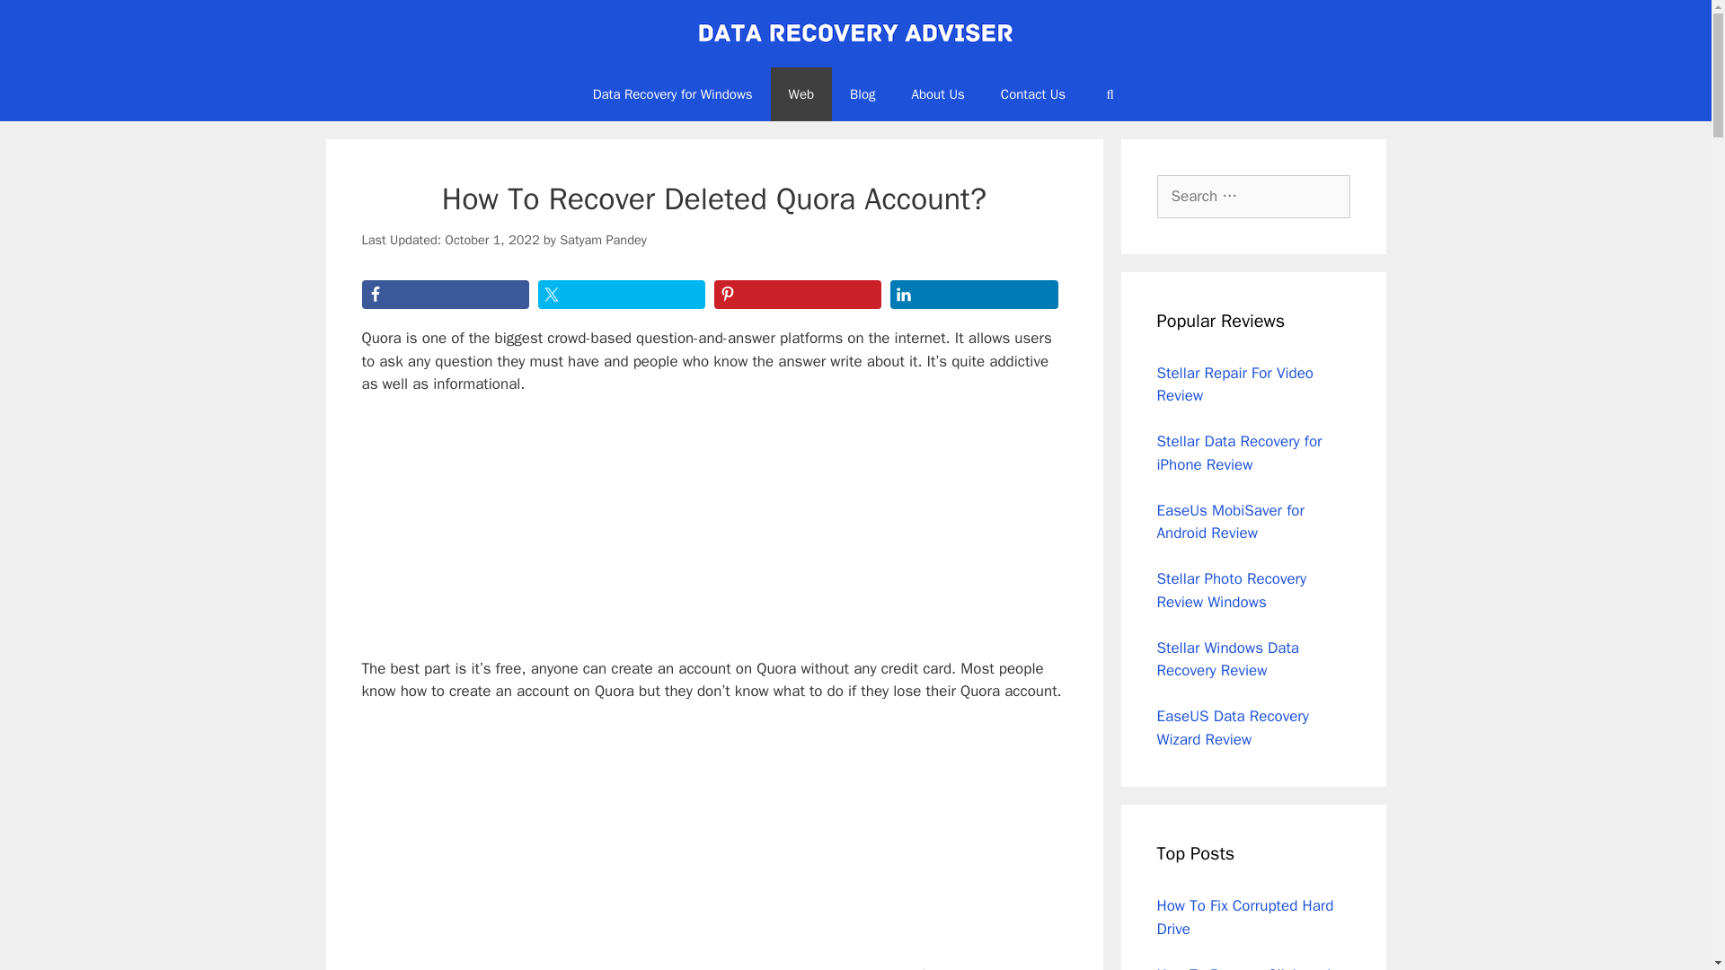 The image size is (1725, 970). I want to click on Contact Us, so click(1033, 93).